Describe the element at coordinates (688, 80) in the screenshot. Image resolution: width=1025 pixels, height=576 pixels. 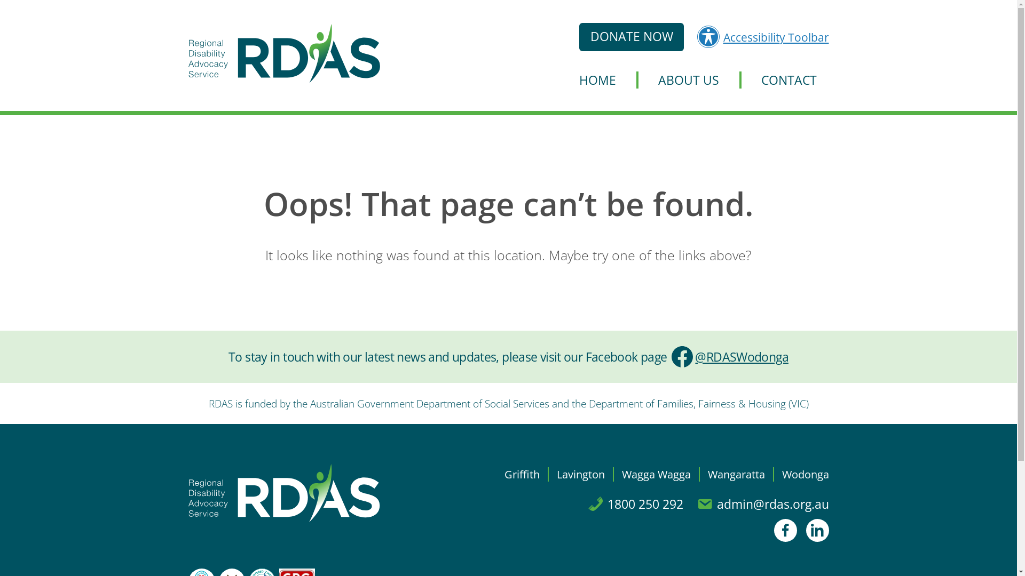
I see `ABOUT US` at that location.